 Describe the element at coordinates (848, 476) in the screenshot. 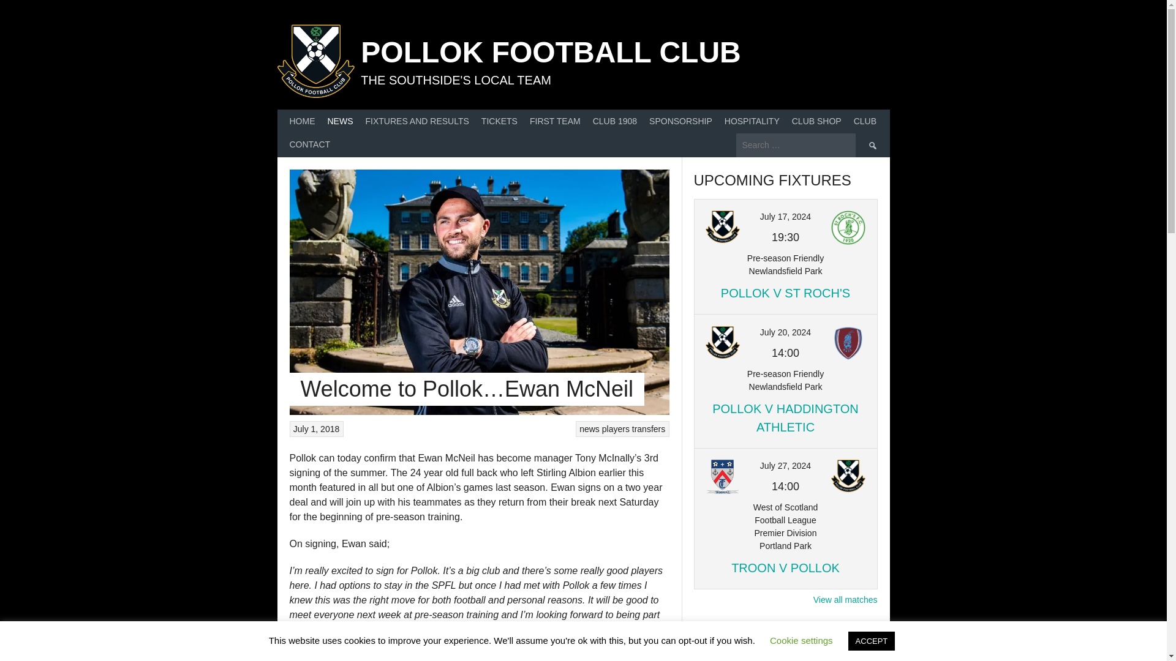

I see `Pollok` at that location.